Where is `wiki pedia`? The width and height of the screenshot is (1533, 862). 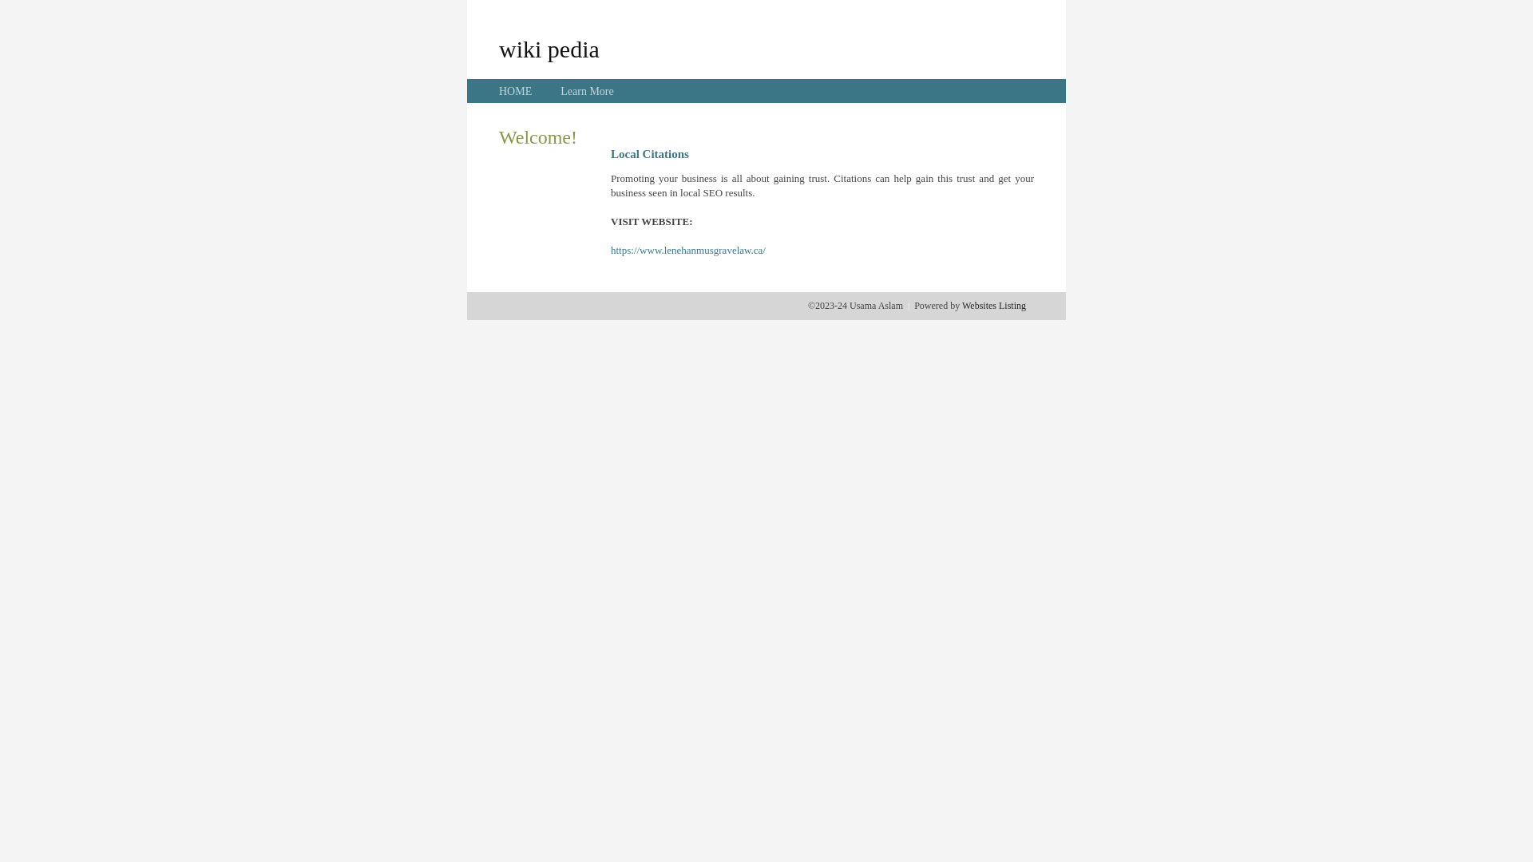
wiki pedia is located at coordinates (549, 49).